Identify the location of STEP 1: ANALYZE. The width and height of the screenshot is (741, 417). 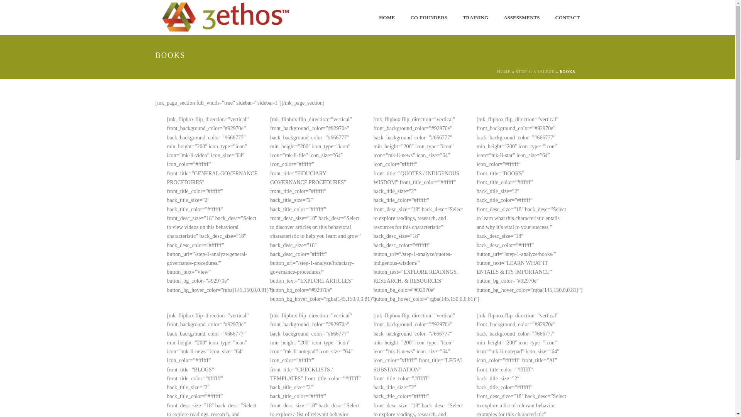
(535, 72).